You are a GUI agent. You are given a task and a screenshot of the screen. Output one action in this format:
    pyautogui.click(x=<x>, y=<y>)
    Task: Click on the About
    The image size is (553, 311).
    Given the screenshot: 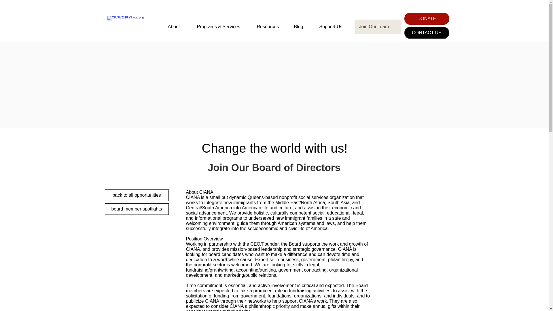 What is the action you would take?
    pyautogui.click(x=178, y=26)
    